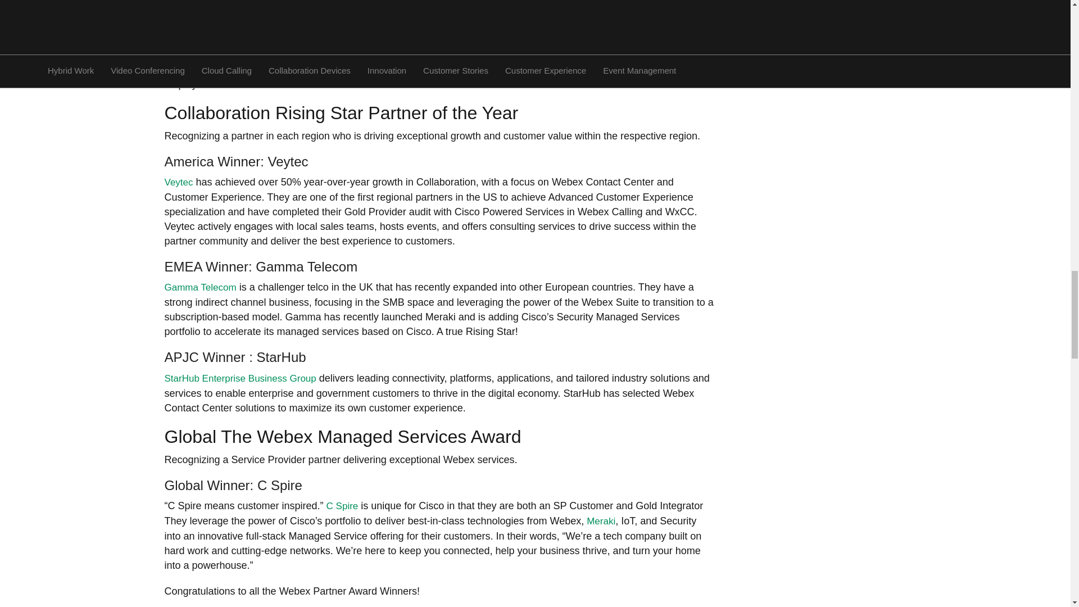  What do you see at coordinates (239, 378) in the screenshot?
I see `StarHub Enterprise Business Group` at bounding box center [239, 378].